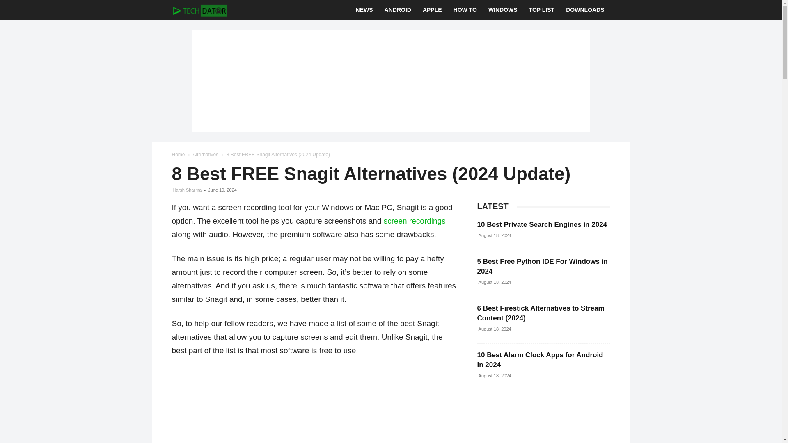 This screenshot has width=788, height=443. I want to click on TOP LIST, so click(542, 10).